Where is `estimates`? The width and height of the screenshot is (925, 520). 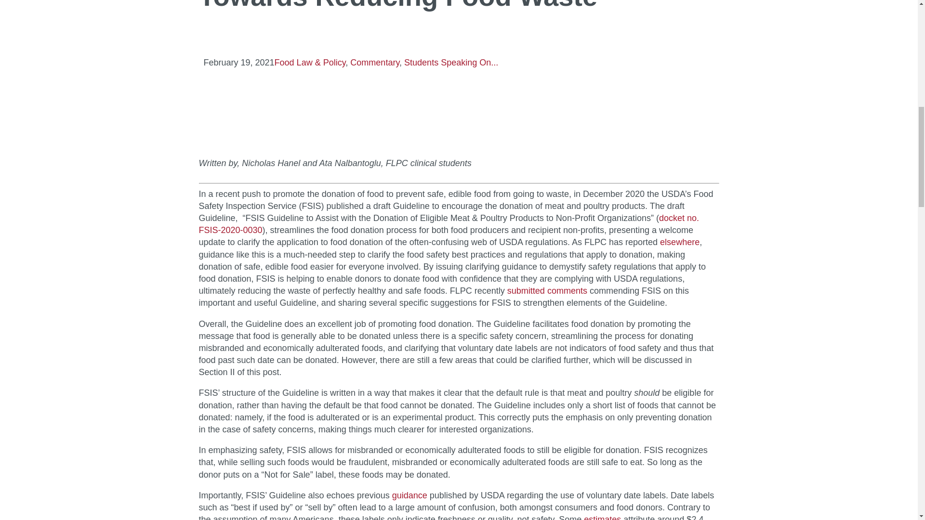
estimates is located at coordinates (602, 517).